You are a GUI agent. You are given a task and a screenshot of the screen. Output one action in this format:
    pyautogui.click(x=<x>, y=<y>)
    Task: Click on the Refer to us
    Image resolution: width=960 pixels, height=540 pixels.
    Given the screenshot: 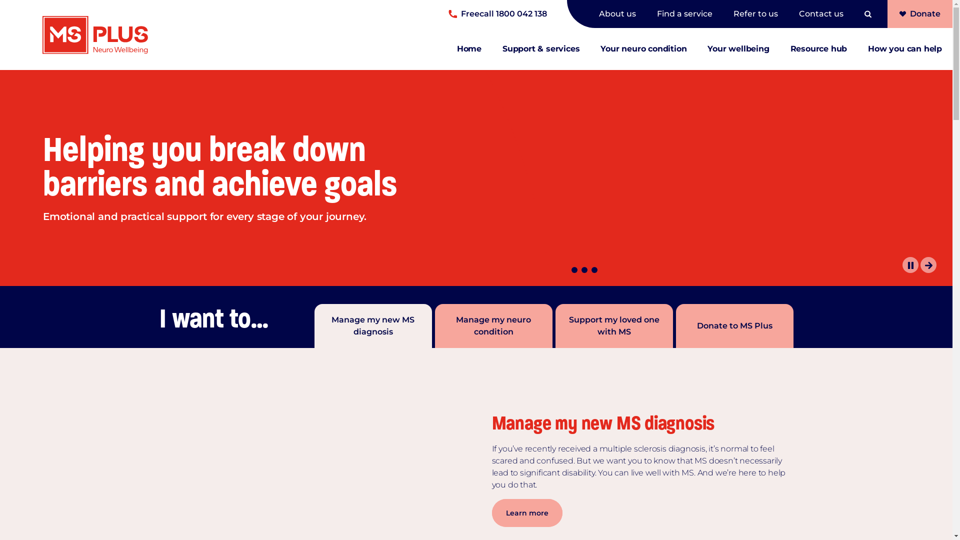 What is the action you would take?
    pyautogui.click(x=761, y=14)
    